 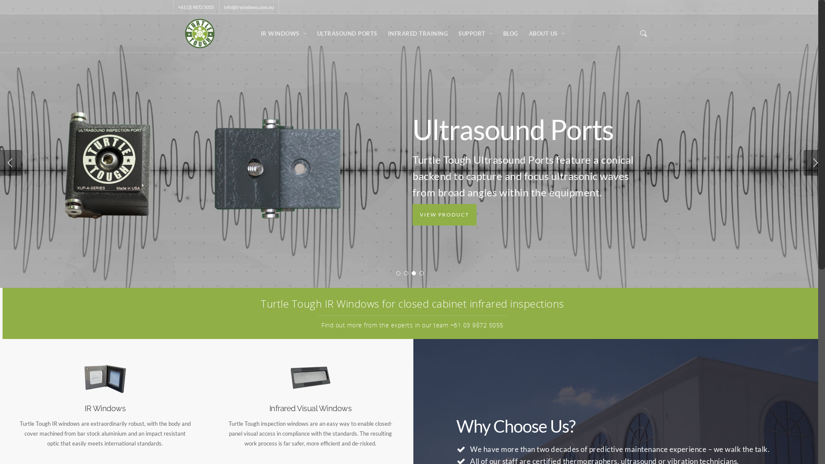 What do you see at coordinates (444, 215) in the screenshot?
I see `VIEW PRODUCT` at bounding box center [444, 215].